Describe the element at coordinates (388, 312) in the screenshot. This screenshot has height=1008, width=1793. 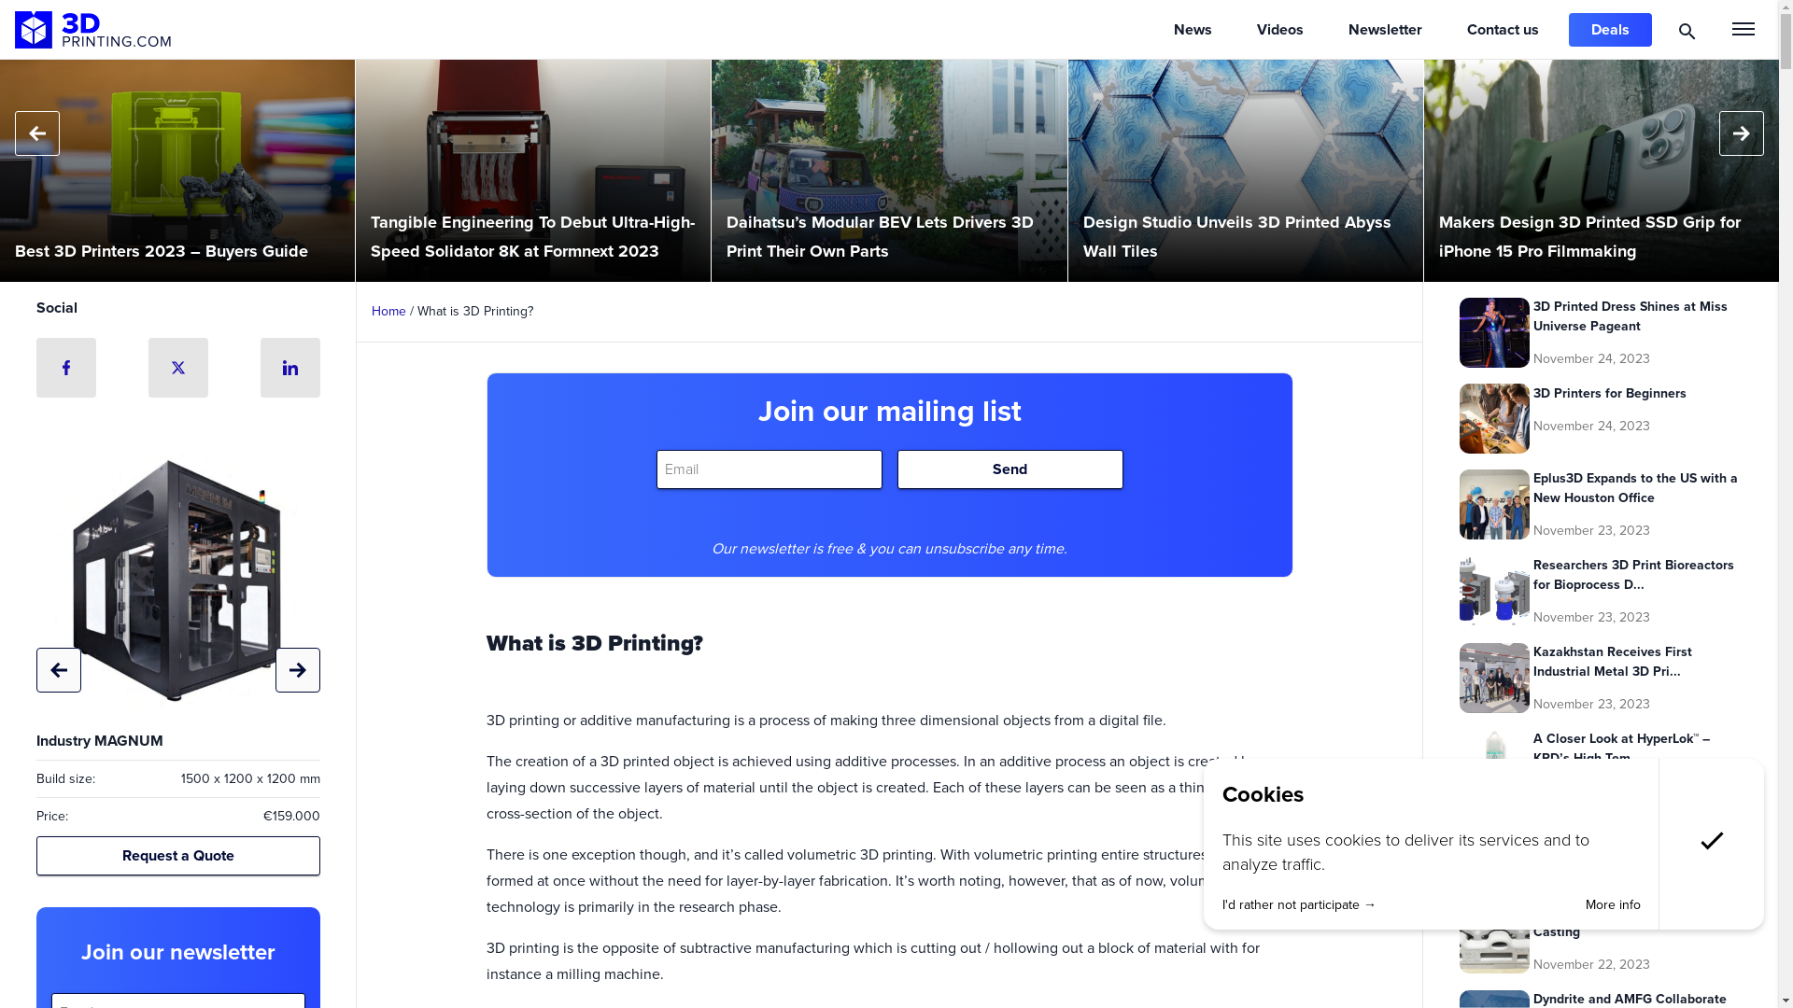
I see `Home` at that location.